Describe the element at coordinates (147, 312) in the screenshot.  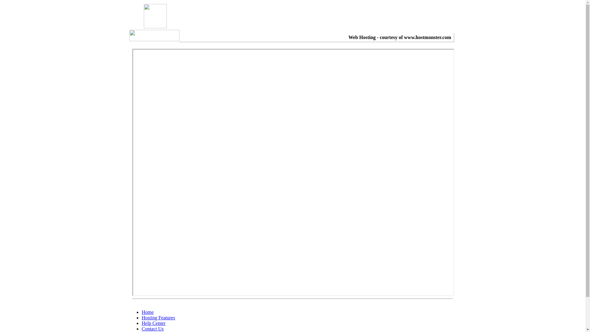
I see `Home` at that location.